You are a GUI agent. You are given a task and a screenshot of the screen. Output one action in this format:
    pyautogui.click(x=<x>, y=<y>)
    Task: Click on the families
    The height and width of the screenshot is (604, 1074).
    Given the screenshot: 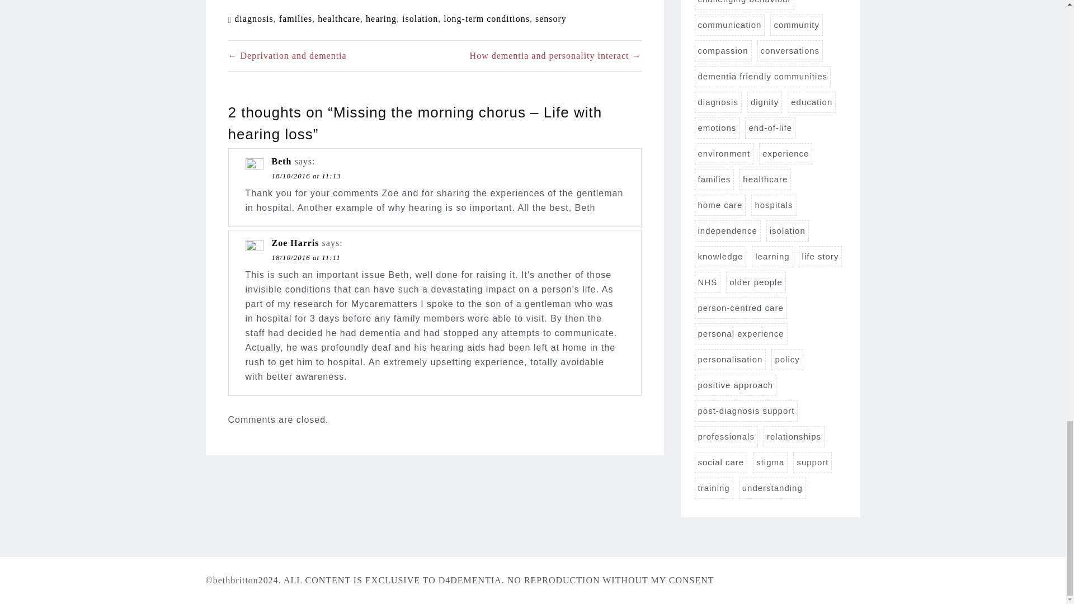 What is the action you would take?
    pyautogui.click(x=295, y=18)
    